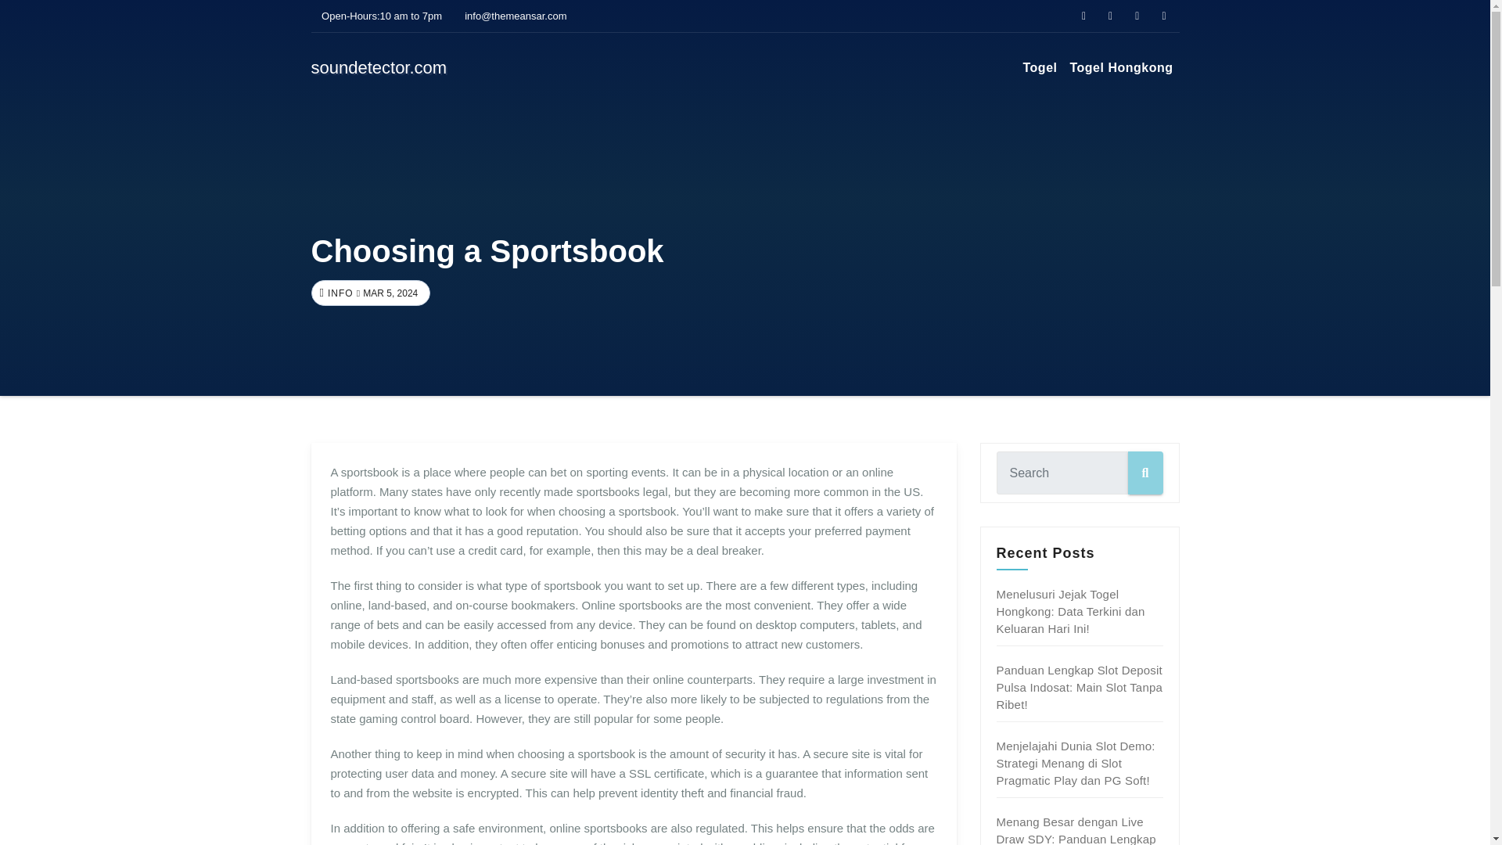 The image size is (1502, 845). I want to click on soundetector.com, so click(379, 67).